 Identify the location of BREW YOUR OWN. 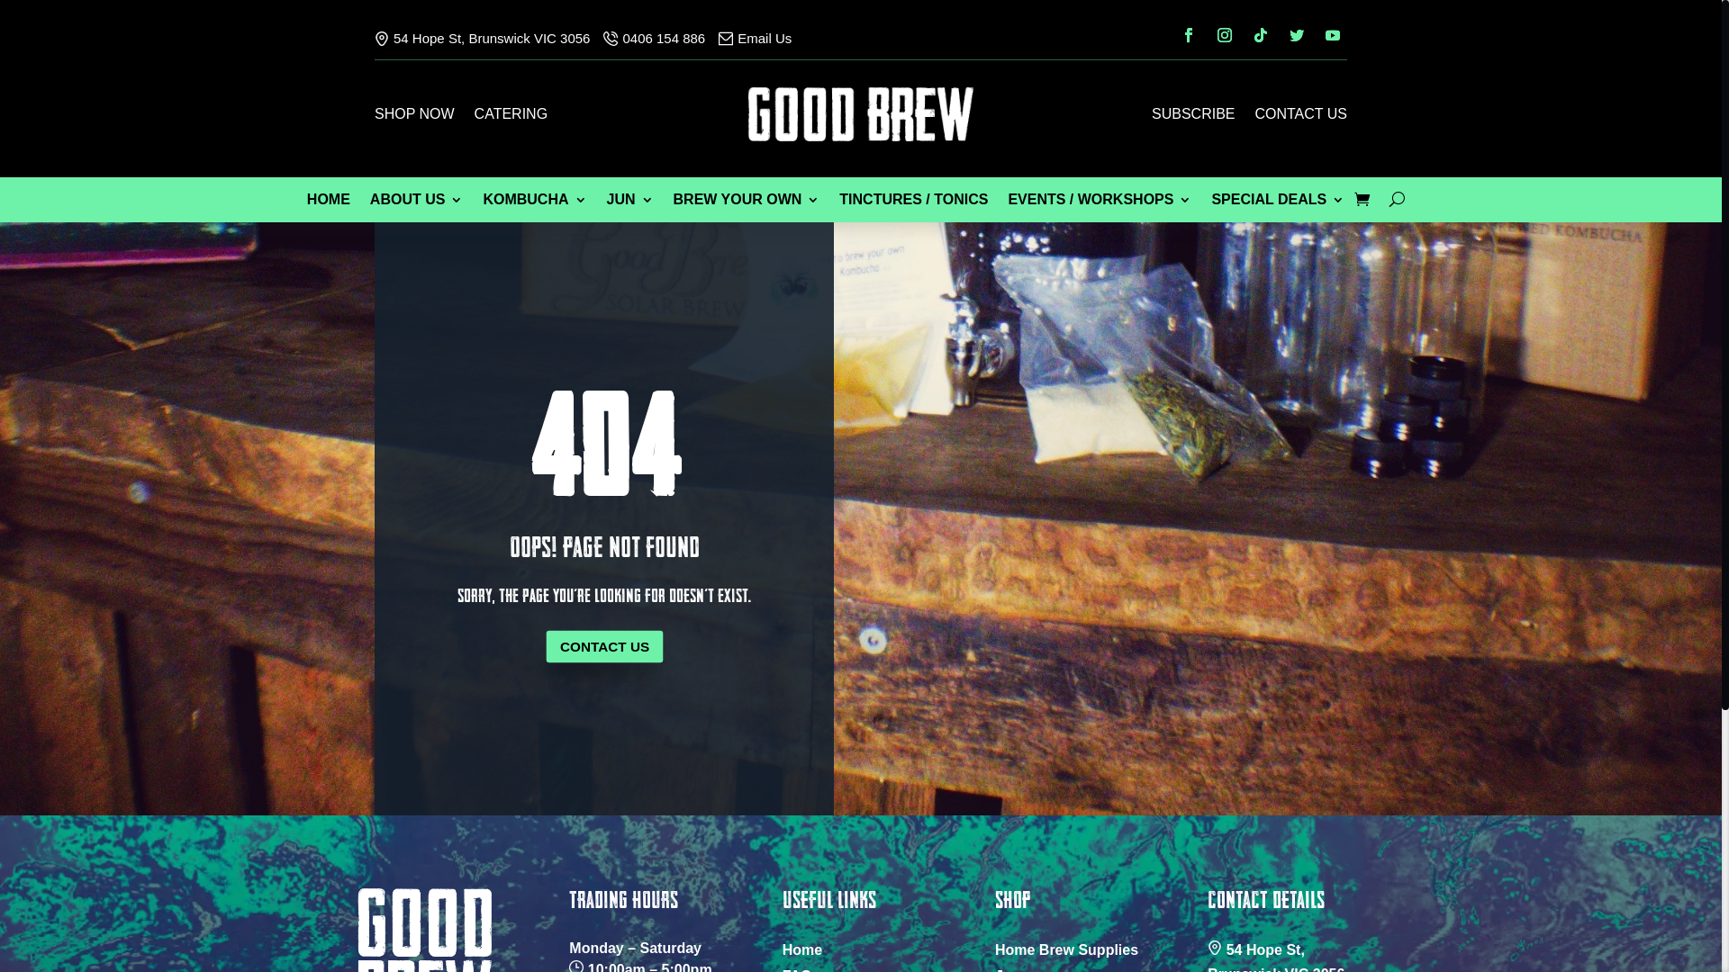
(747, 203).